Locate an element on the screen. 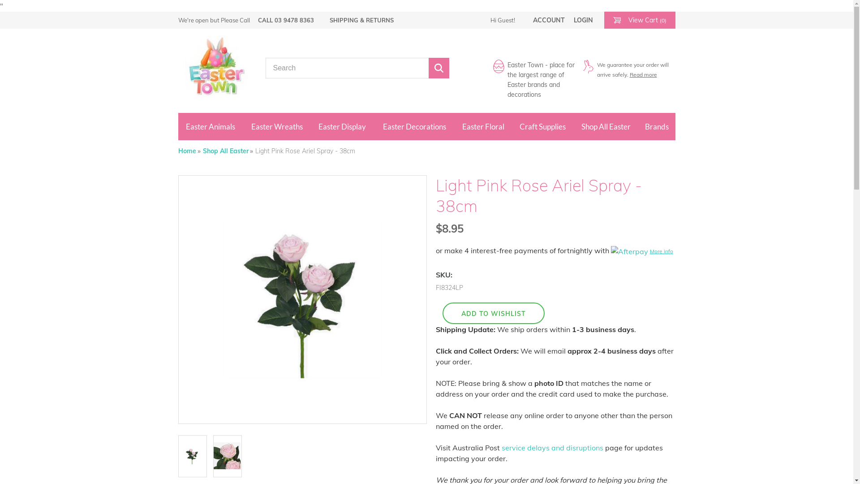 The height and width of the screenshot is (484, 860). Easter Display is located at coordinates (342, 126).